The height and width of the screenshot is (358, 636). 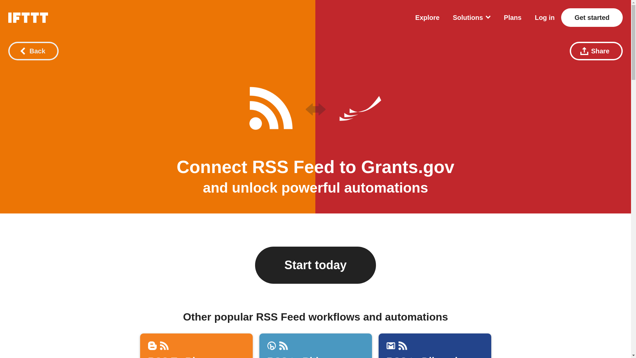 I want to click on Grants.gov, so click(x=196, y=345).